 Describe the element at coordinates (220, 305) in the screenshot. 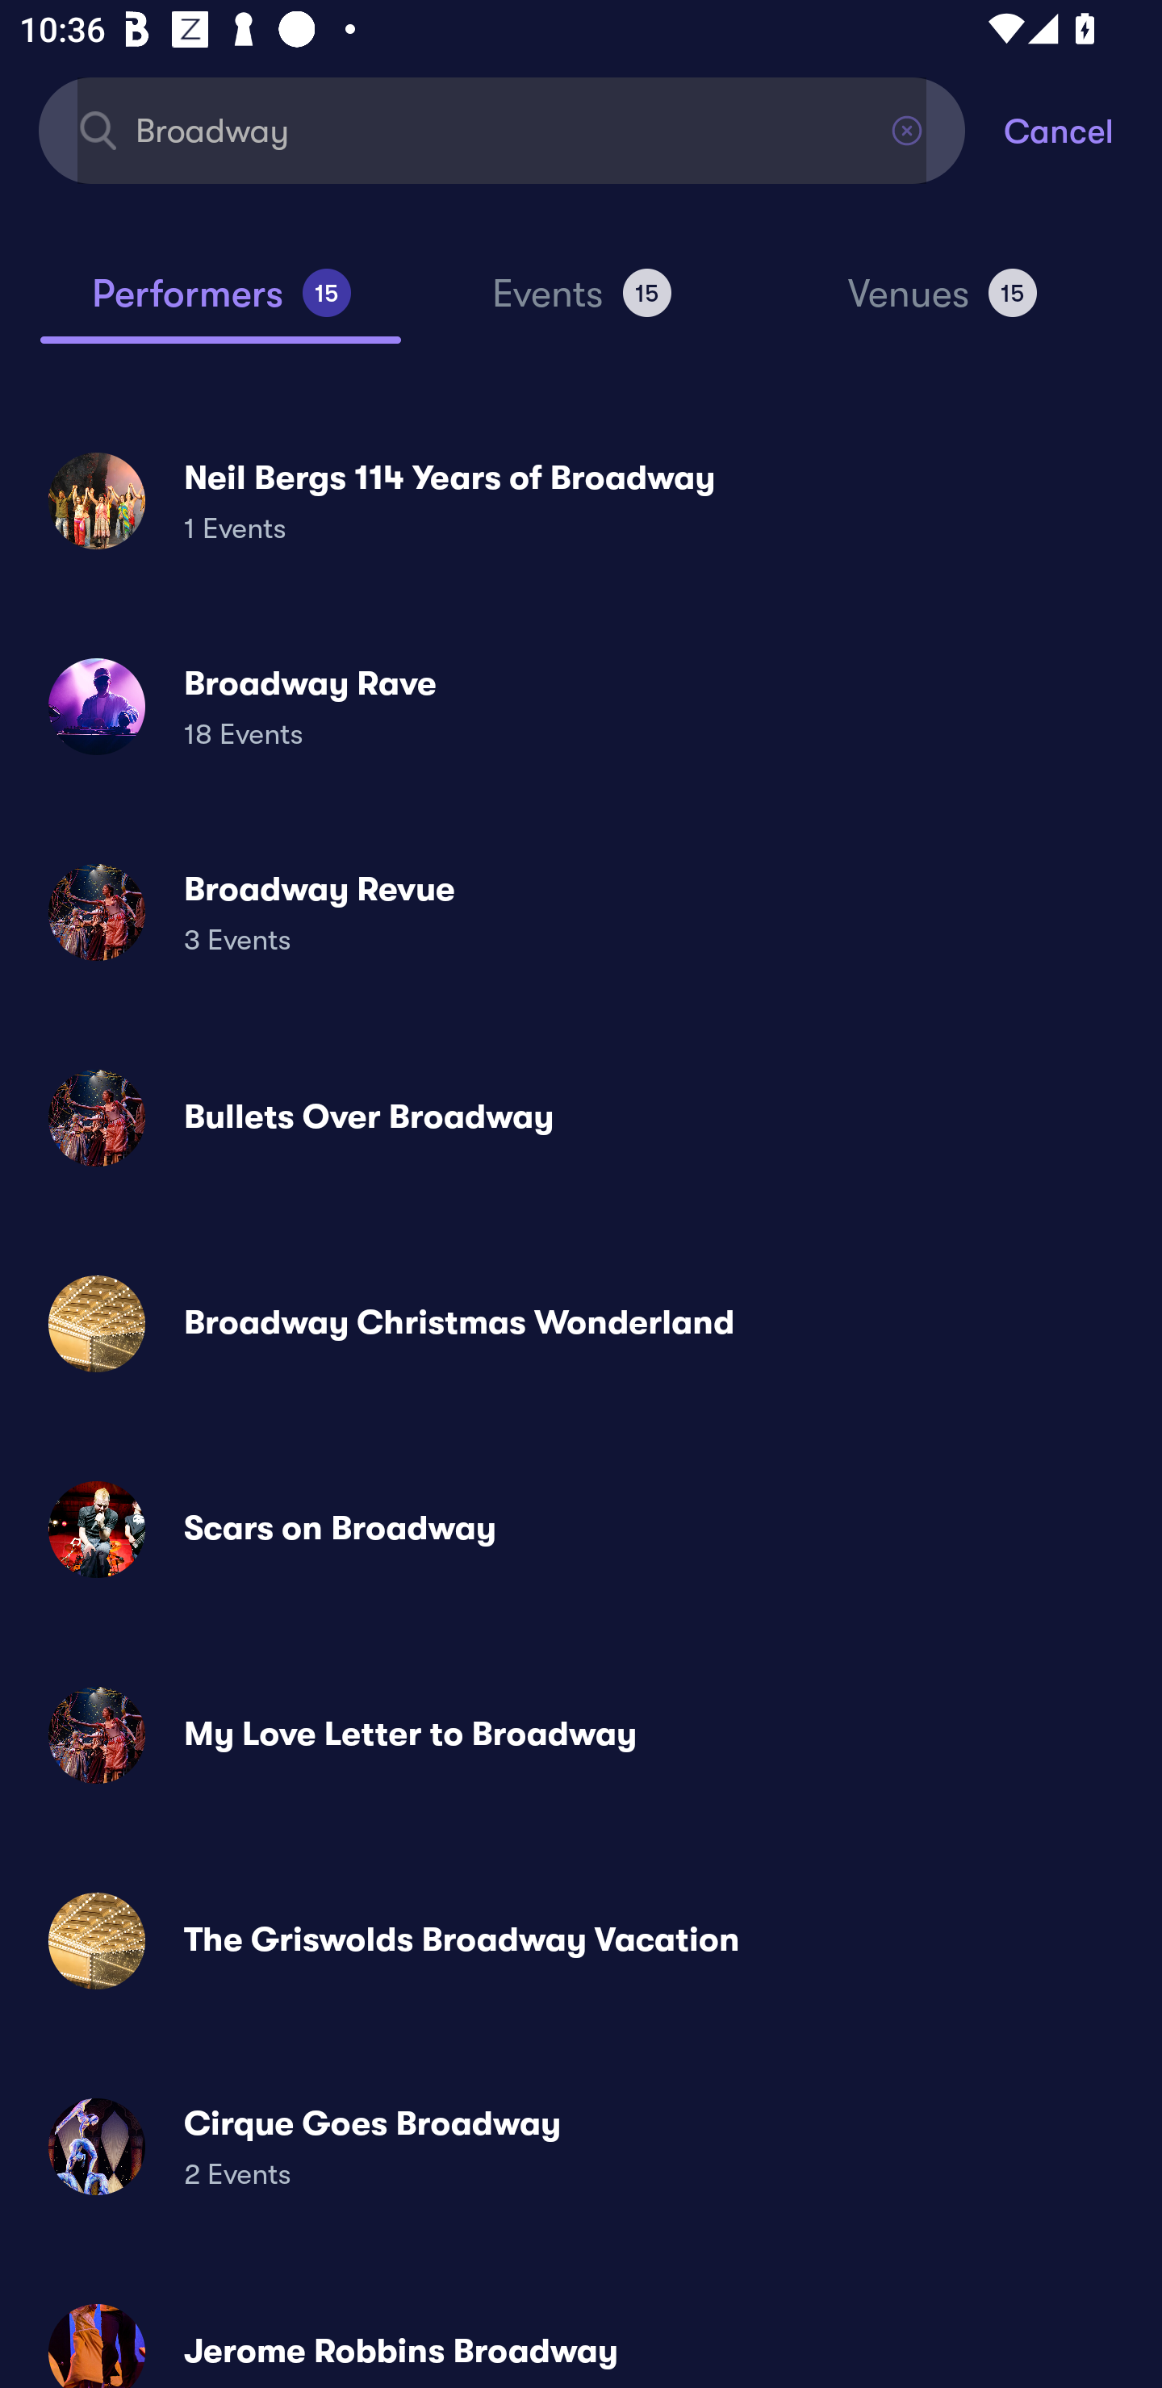

I see `Performers 15` at that location.